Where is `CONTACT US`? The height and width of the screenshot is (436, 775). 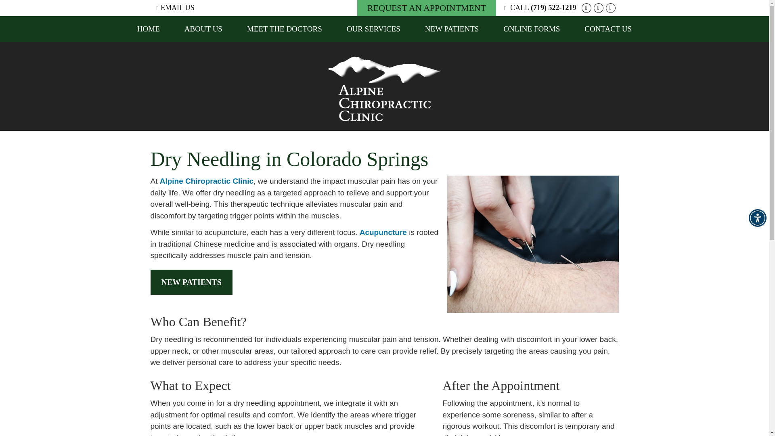
CONTACT US is located at coordinates (608, 29).